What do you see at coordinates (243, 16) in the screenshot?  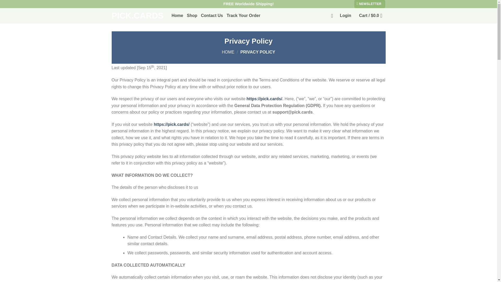 I see `Track Your Order` at bounding box center [243, 16].